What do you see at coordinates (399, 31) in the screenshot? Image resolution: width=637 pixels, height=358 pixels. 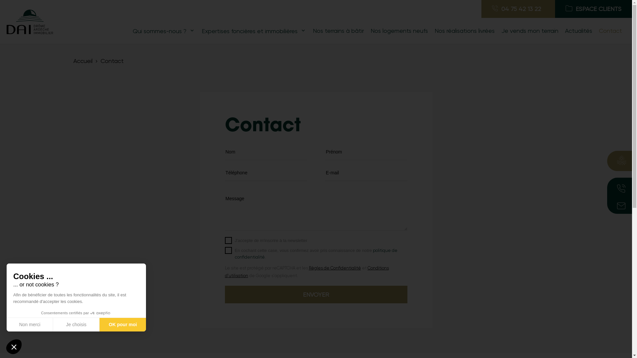 I see `Nos logements neufs` at bounding box center [399, 31].